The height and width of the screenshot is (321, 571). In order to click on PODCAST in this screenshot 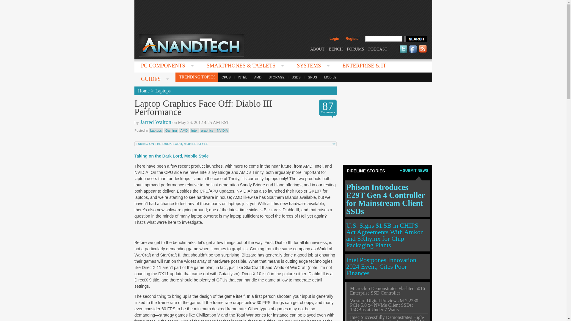, I will do `click(378, 49)`.